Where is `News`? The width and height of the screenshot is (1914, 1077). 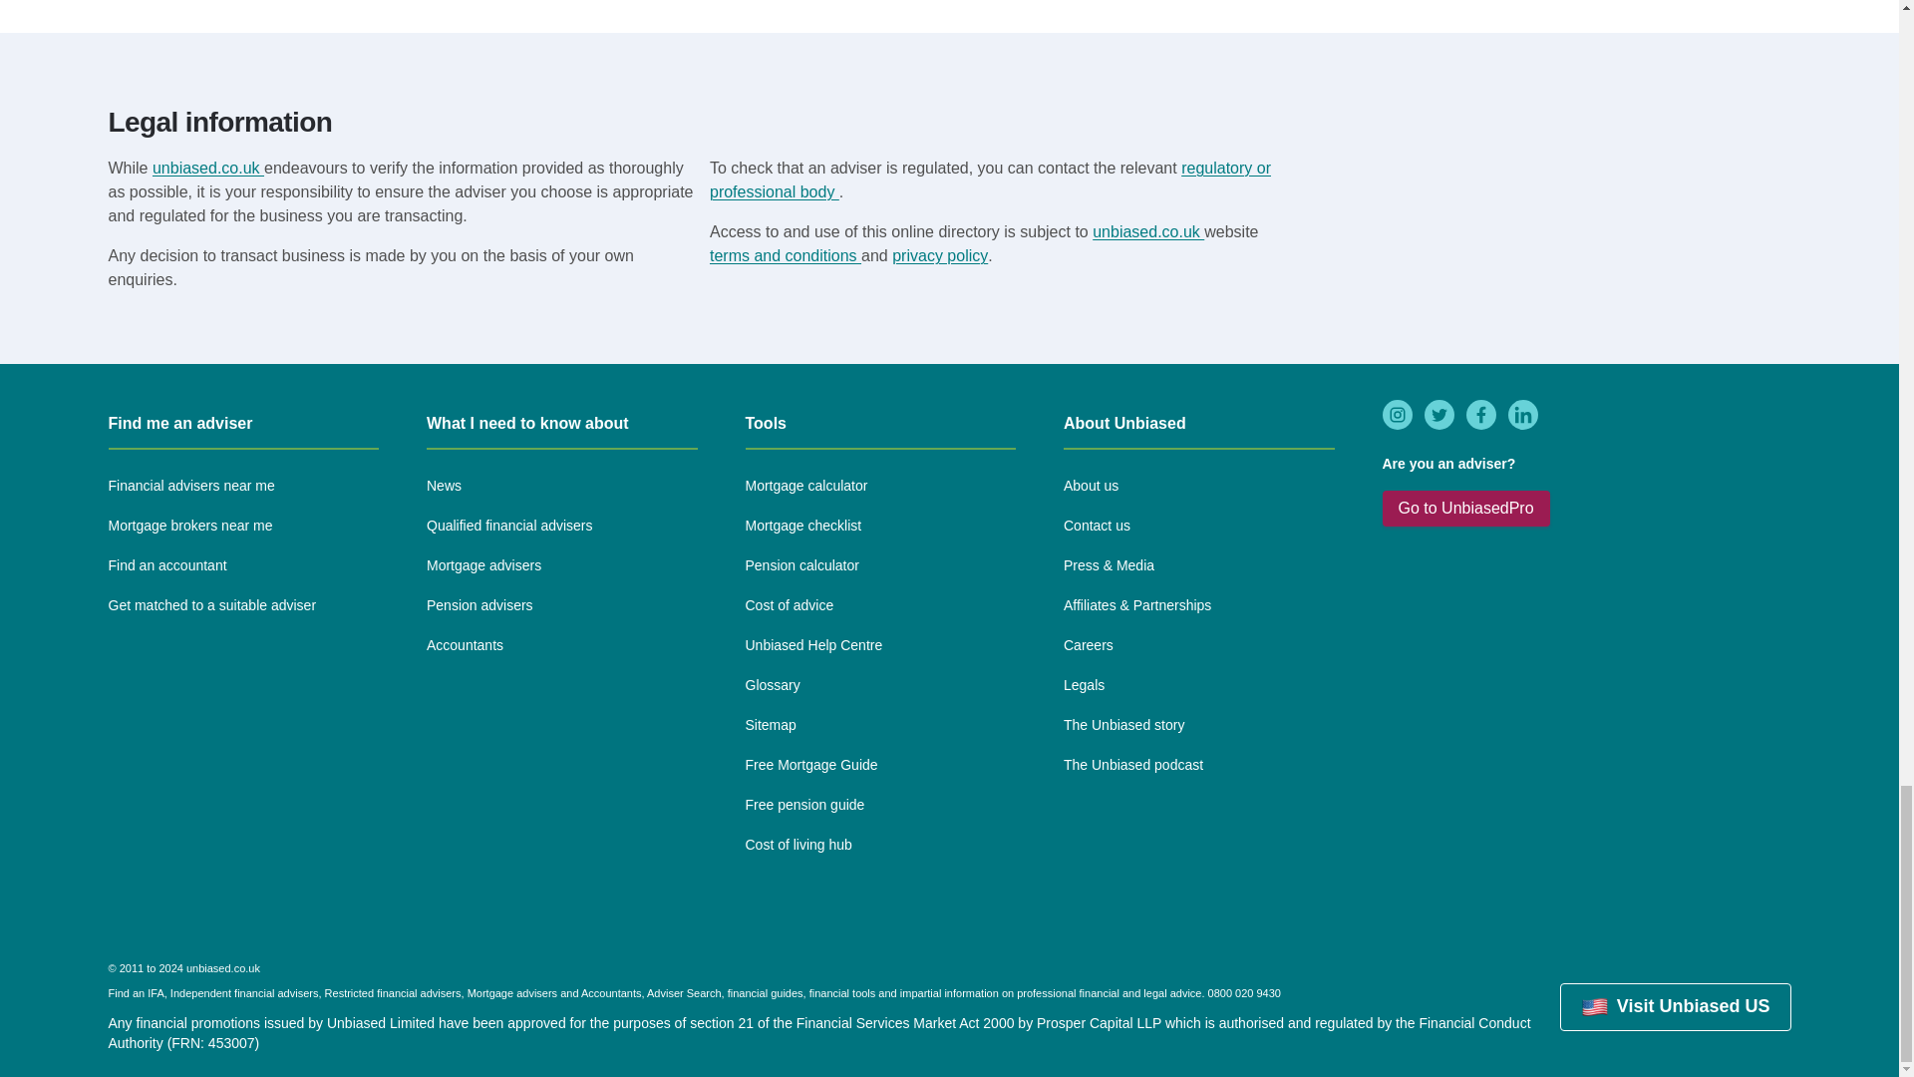
News is located at coordinates (444, 487).